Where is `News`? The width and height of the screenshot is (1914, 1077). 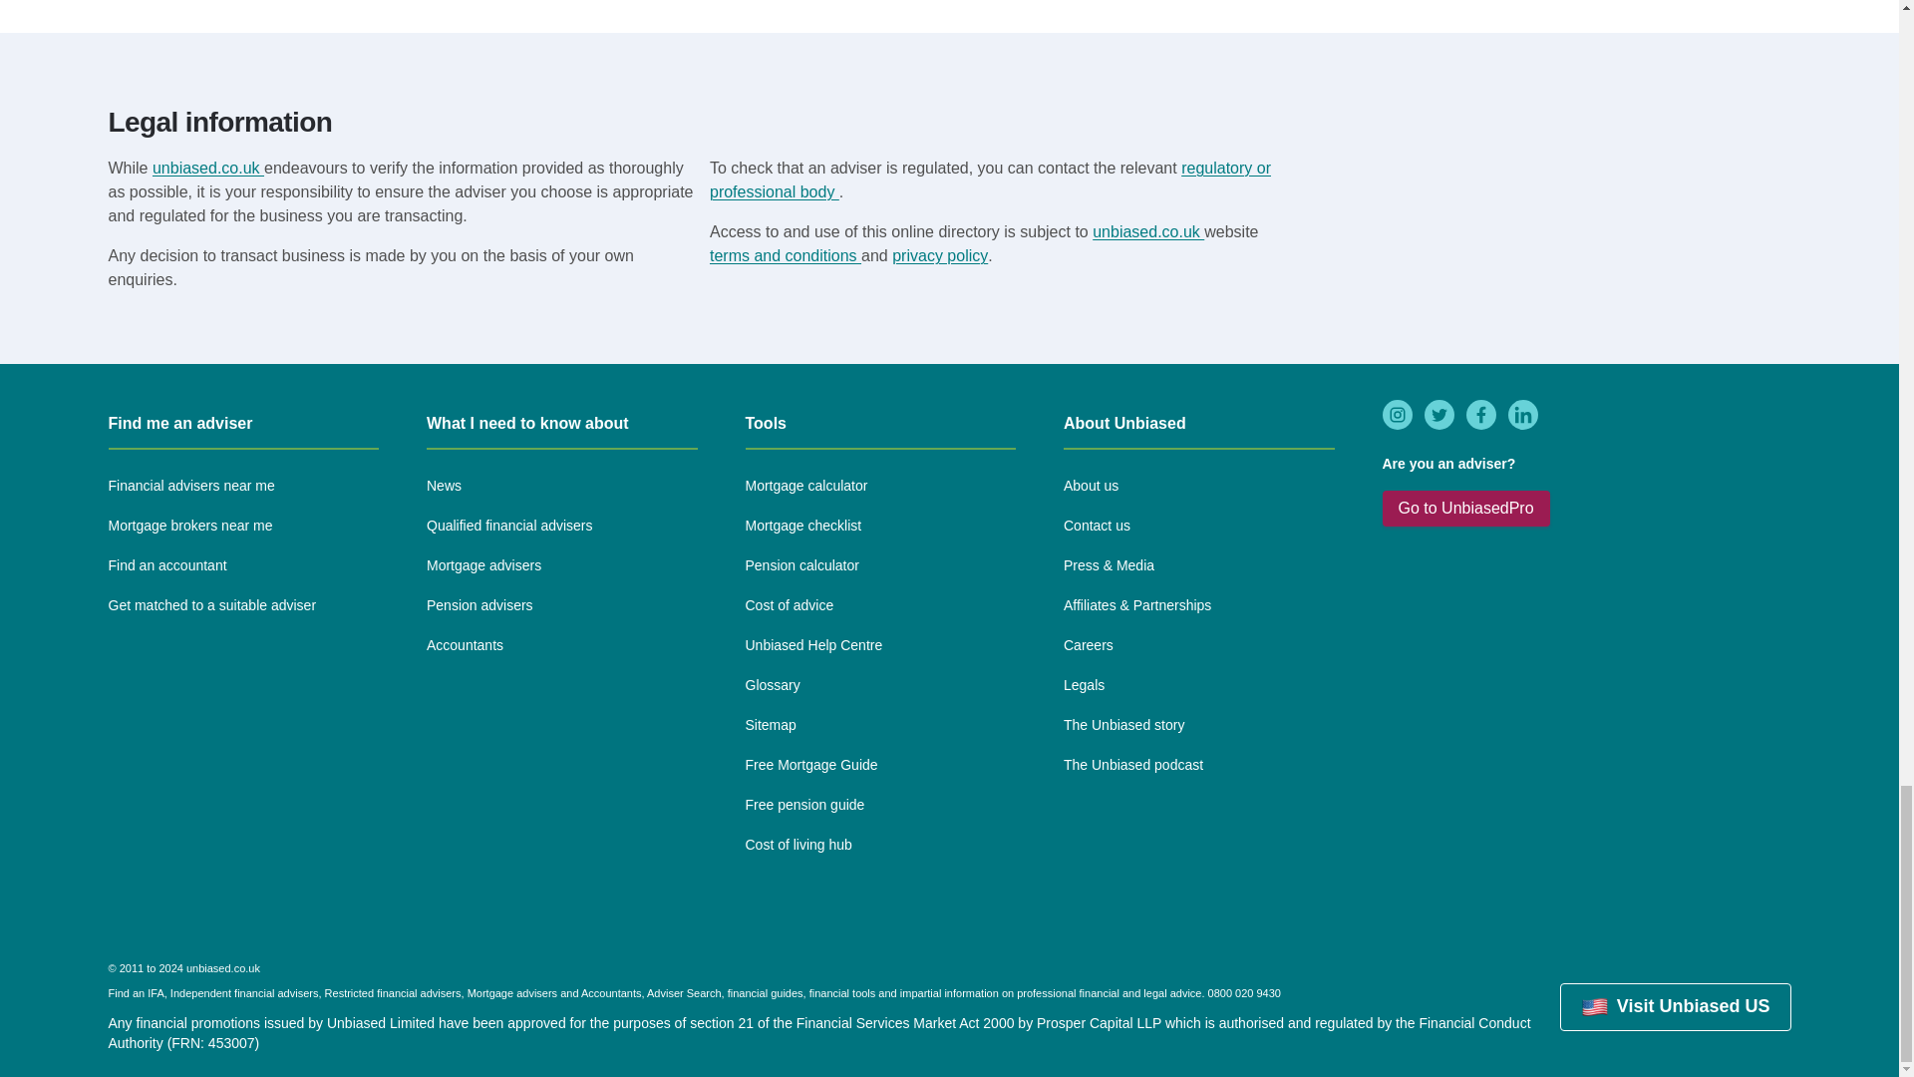
News is located at coordinates (444, 487).